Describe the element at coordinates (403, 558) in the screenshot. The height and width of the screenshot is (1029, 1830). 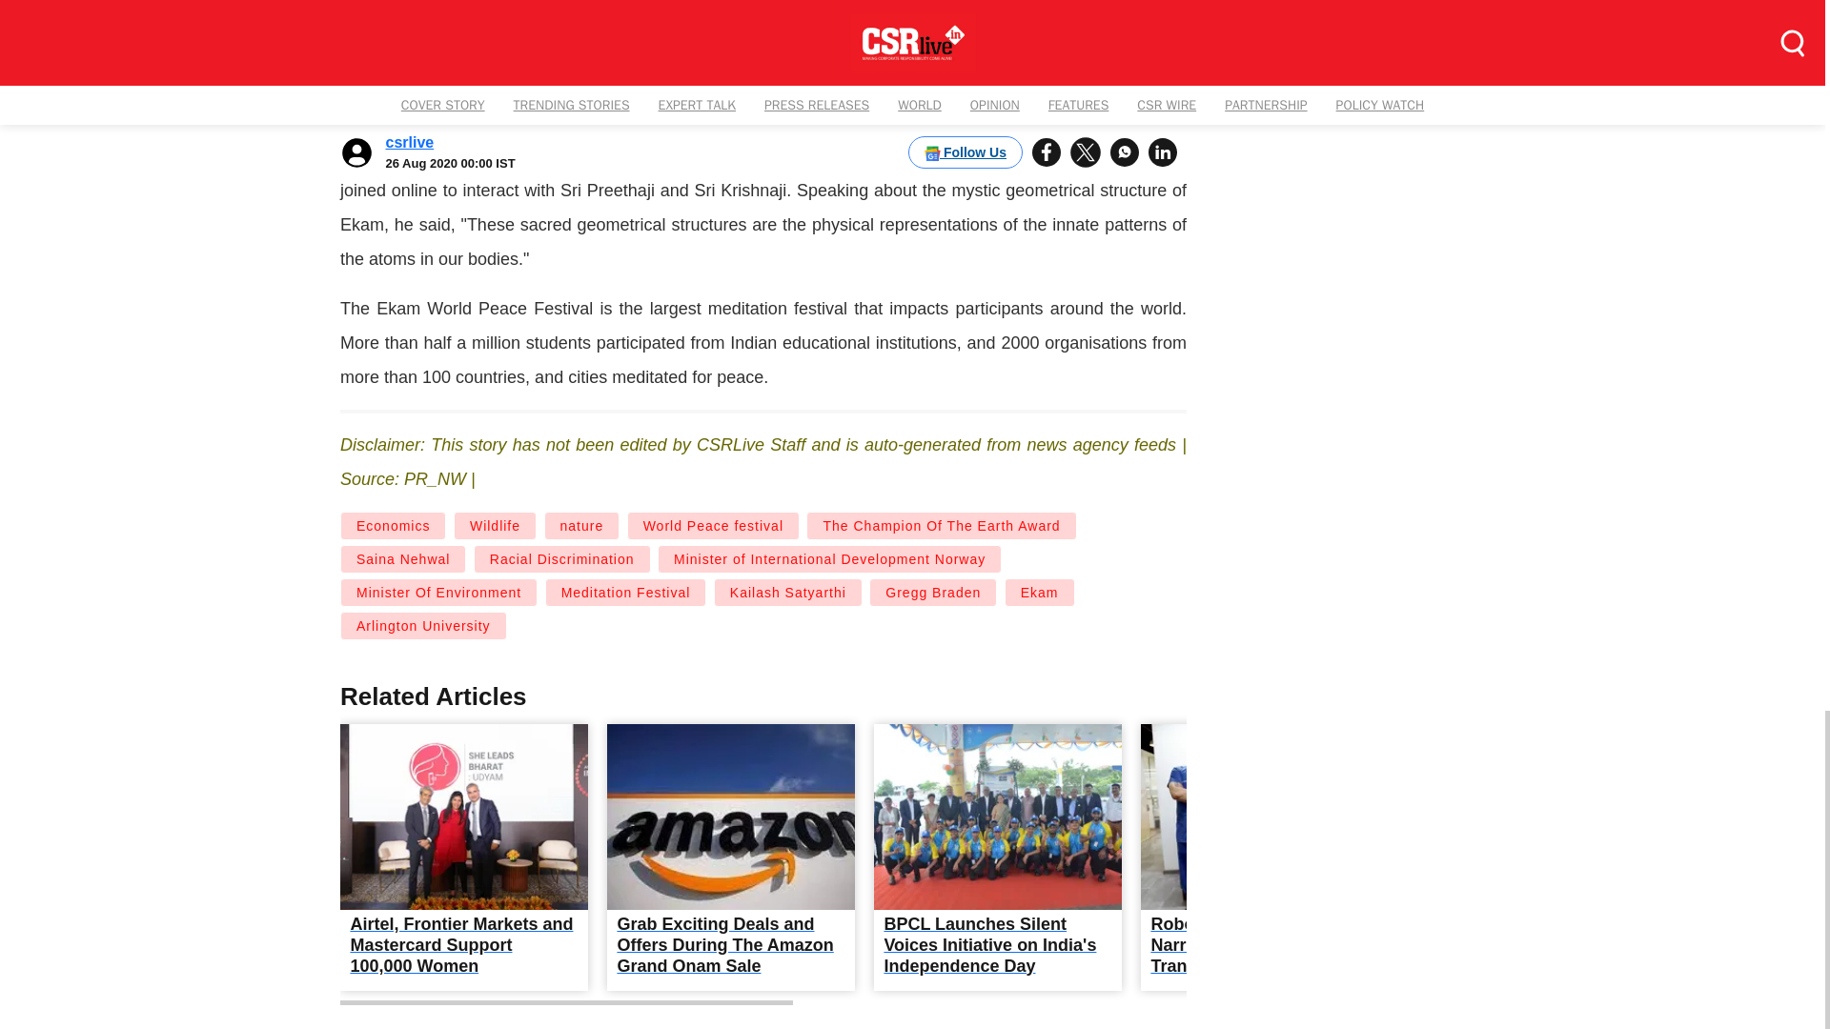
I see `Saina Nehwal` at that location.